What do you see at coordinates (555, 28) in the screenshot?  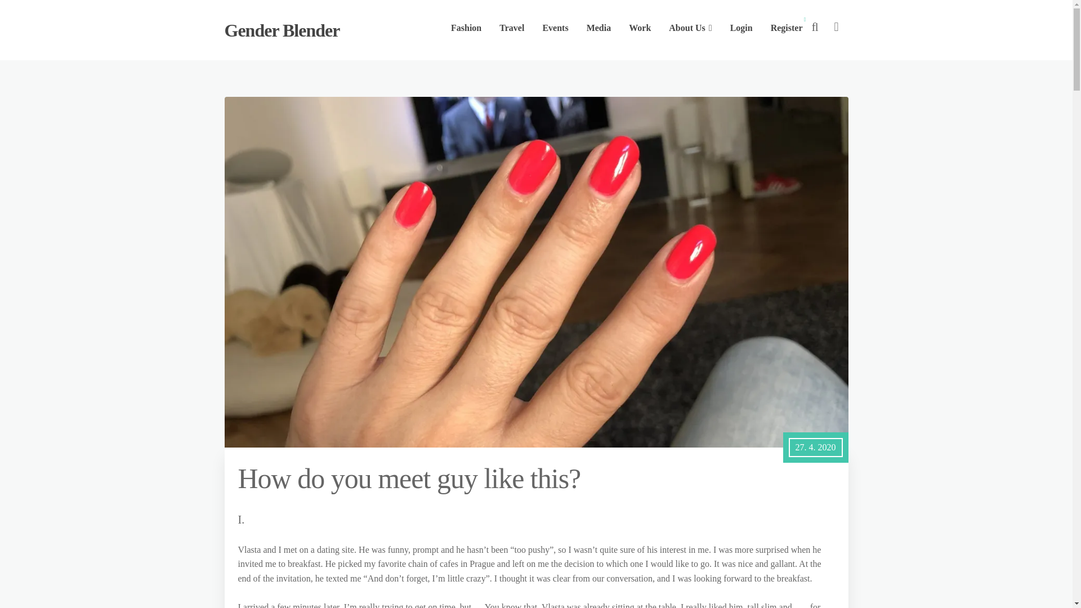 I see `Events` at bounding box center [555, 28].